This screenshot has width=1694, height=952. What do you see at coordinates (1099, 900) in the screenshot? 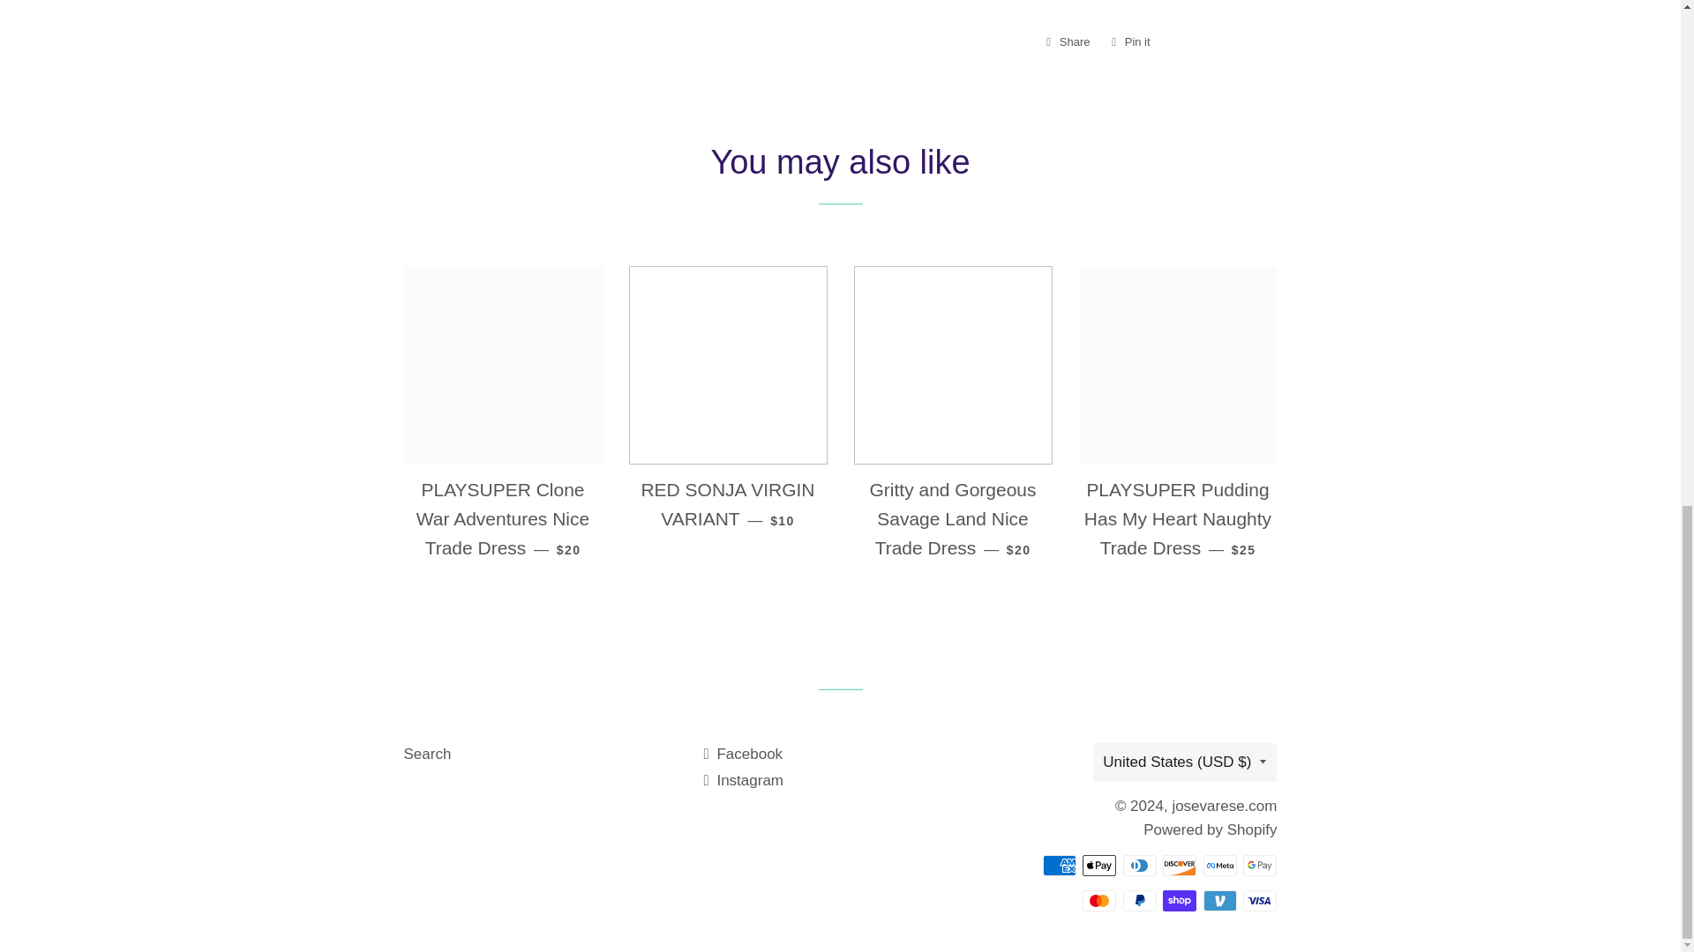
I see `Mastercard` at bounding box center [1099, 900].